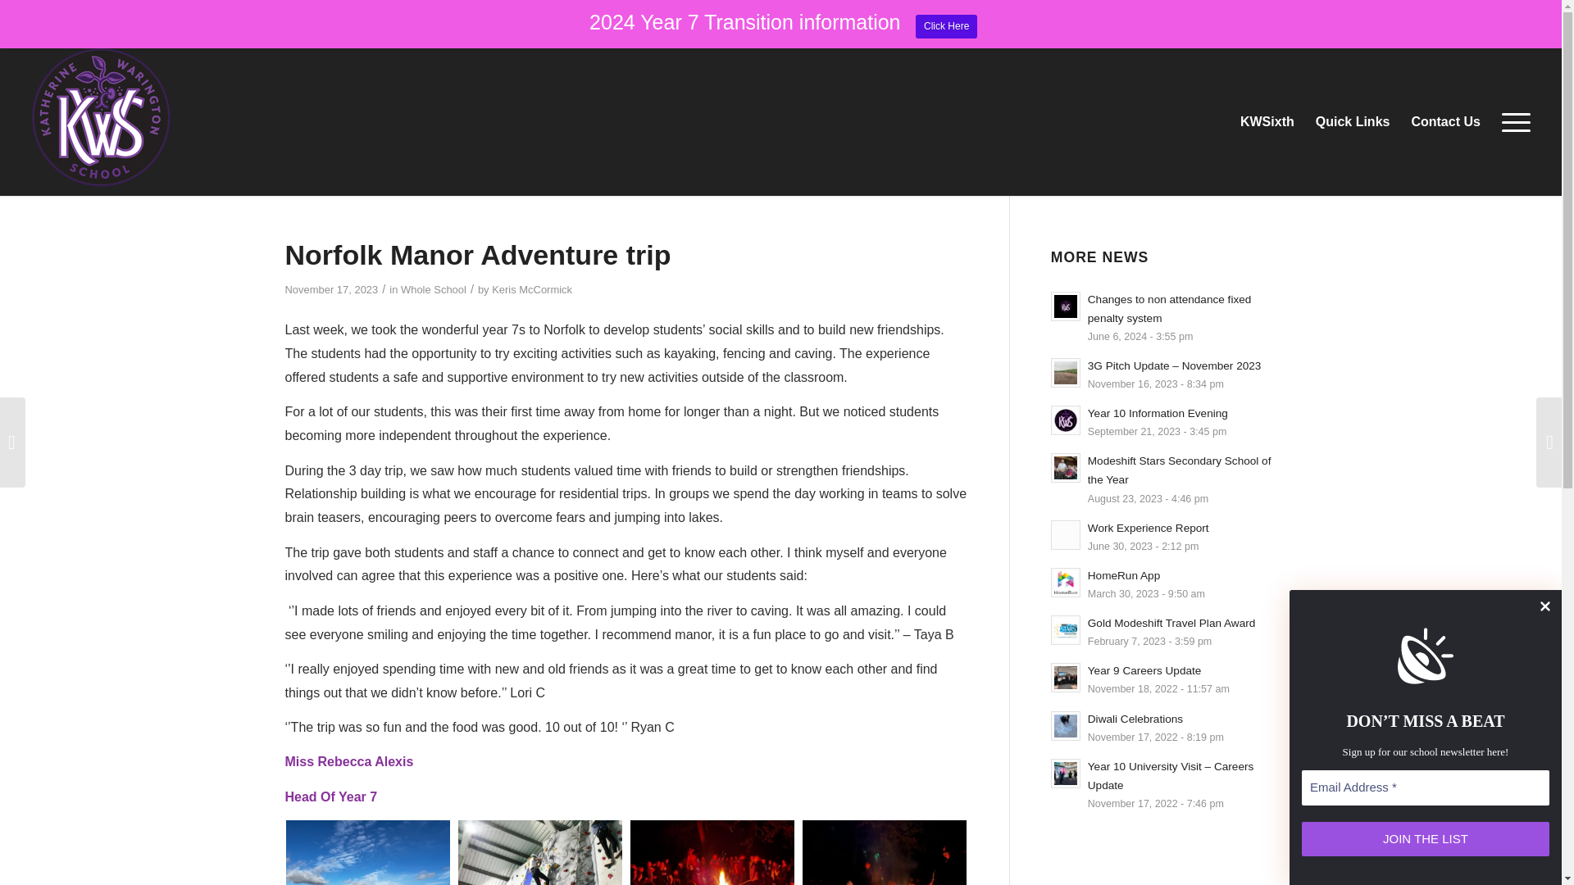 The height and width of the screenshot is (885, 1574). I want to click on smlogo, so click(100, 118).